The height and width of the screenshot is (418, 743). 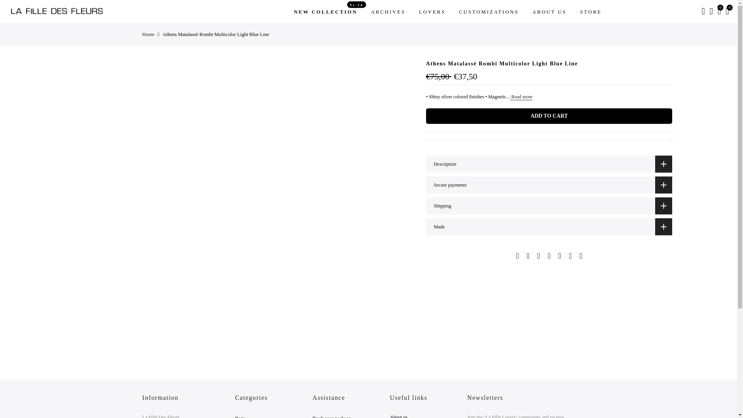 I want to click on STORE, so click(x=591, y=12).